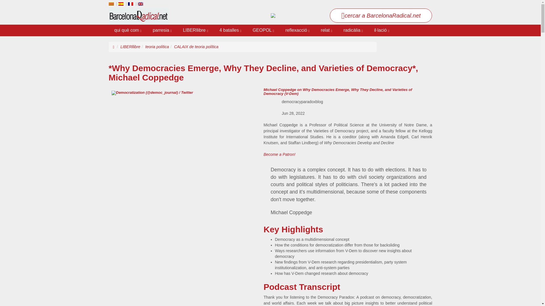 Image resolution: width=545 pixels, height=306 pixels. What do you see at coordinates (263, 31) in the screenshot?
I see `GEOPOL` at bounding box center [263, 31].